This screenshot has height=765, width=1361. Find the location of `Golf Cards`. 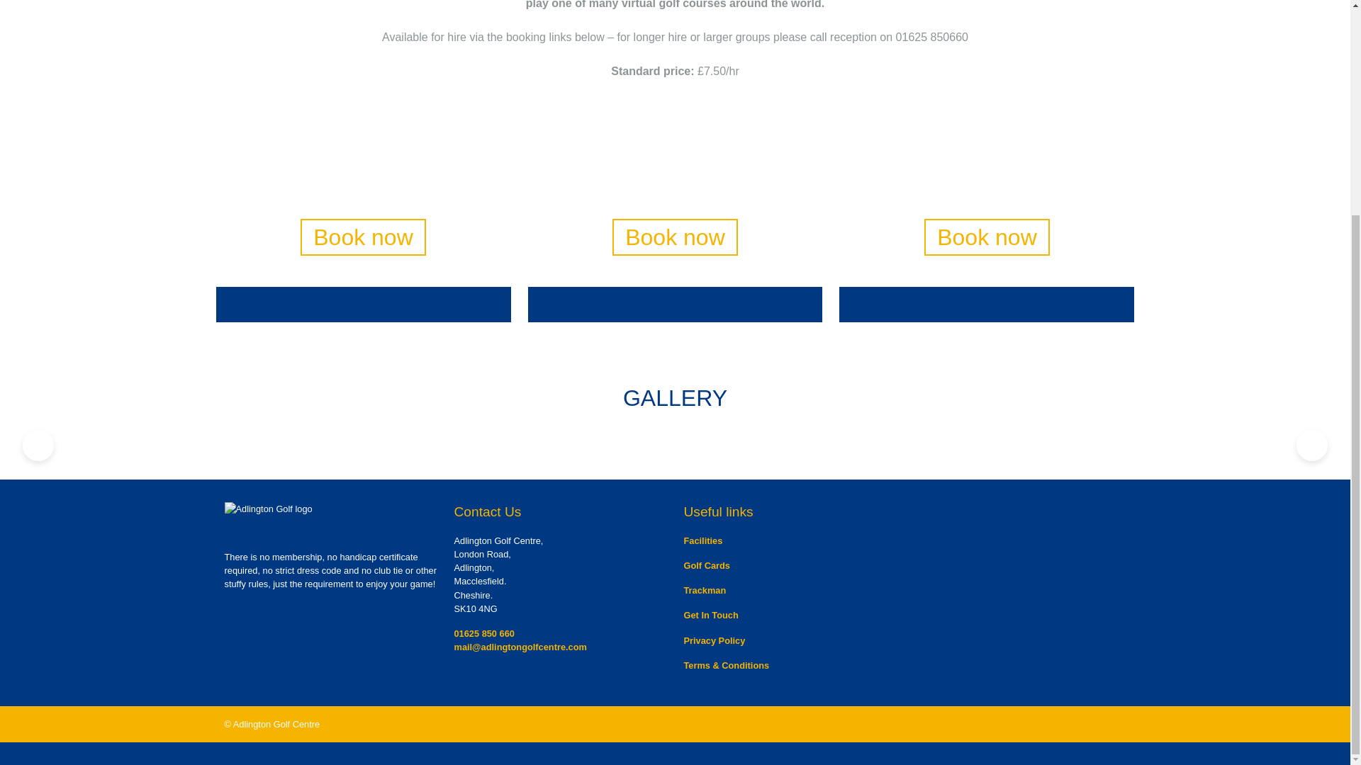

Golf Cards is located at coordinates (706, 565).